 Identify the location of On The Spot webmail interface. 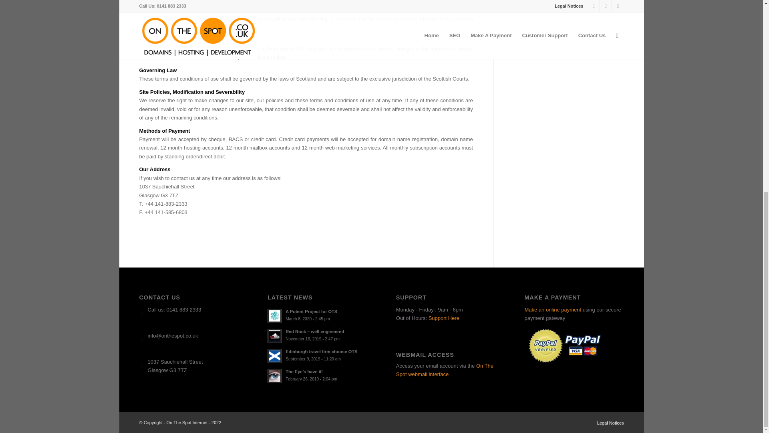
(445, 370).